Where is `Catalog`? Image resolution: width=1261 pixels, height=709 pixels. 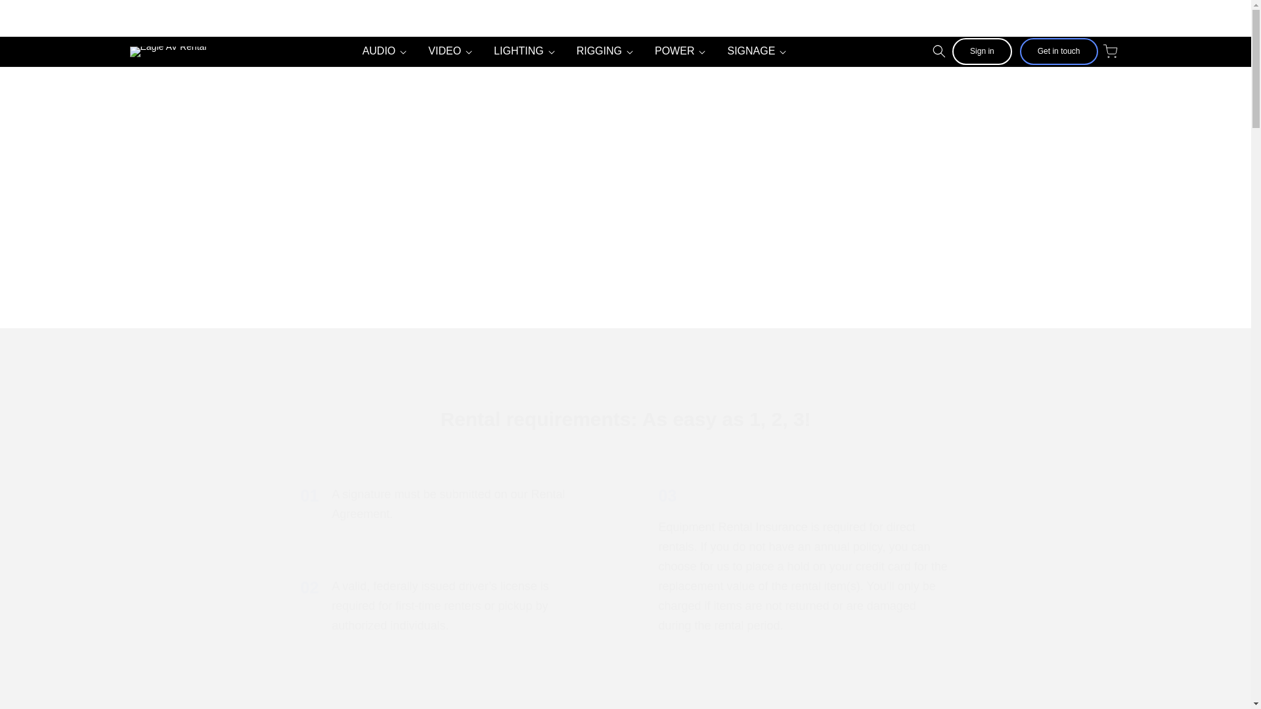
Catalog is located at coordinates (1111, 18).